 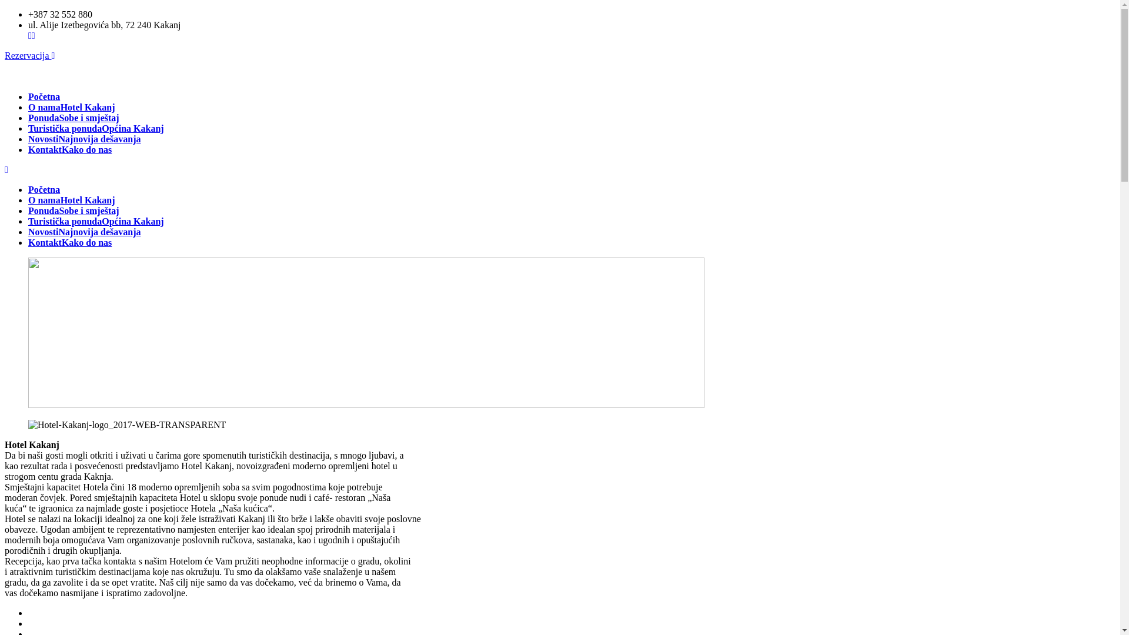 I want to click on KontaktKako do nas, so click(x=70, y=242).